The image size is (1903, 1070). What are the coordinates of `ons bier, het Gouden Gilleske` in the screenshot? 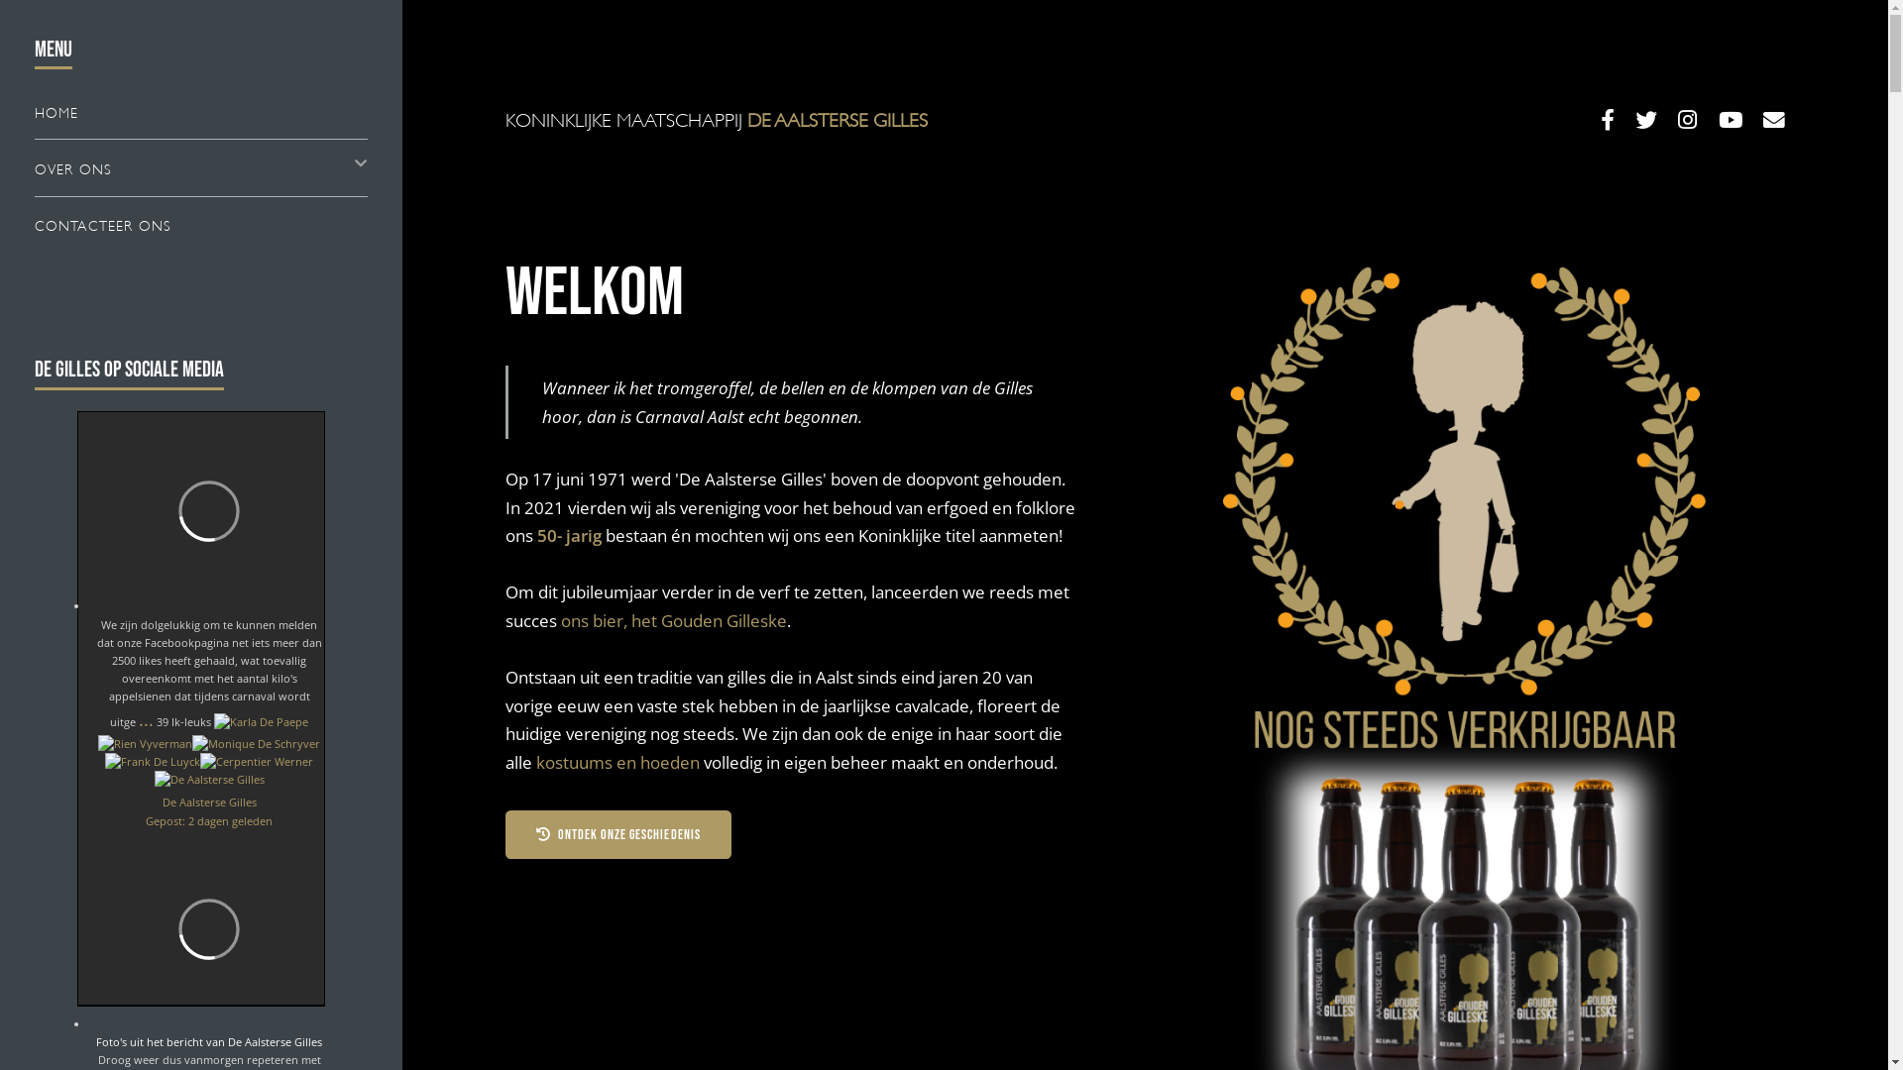 It's located at (674, 620).